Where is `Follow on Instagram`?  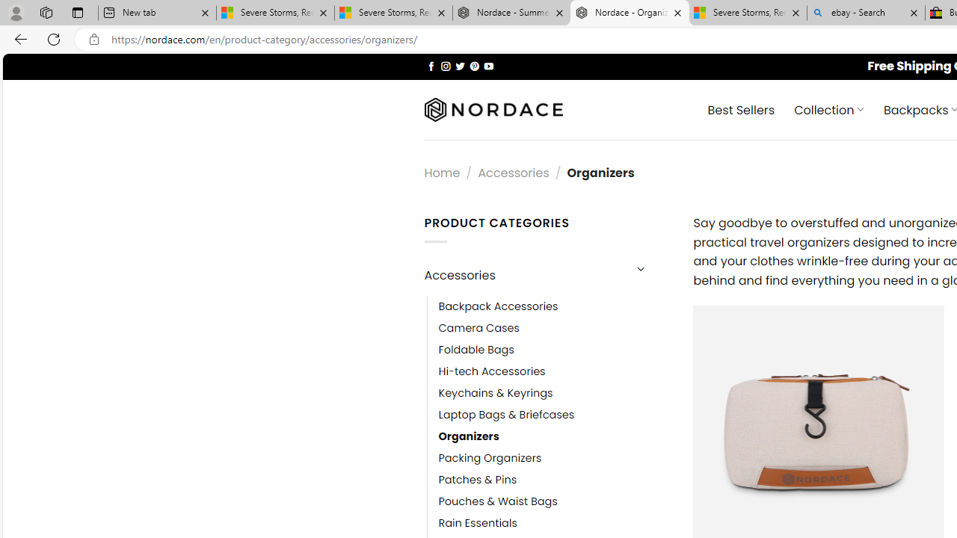
Follow on Instagram is located at coordinates (446, 66).